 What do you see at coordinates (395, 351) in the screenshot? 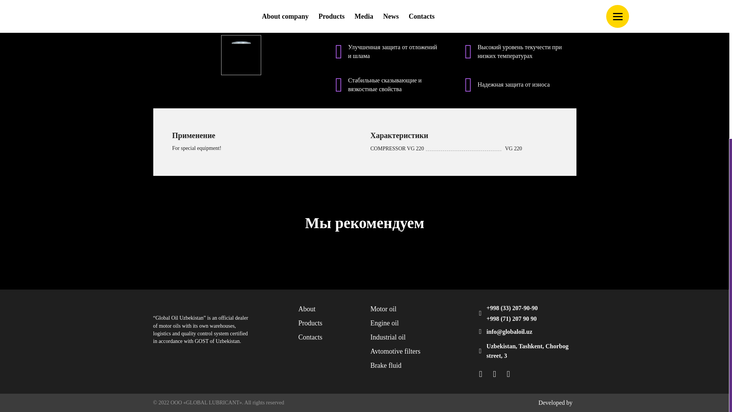
I see `Avtomotive filters` at bounding box center [395, 351].